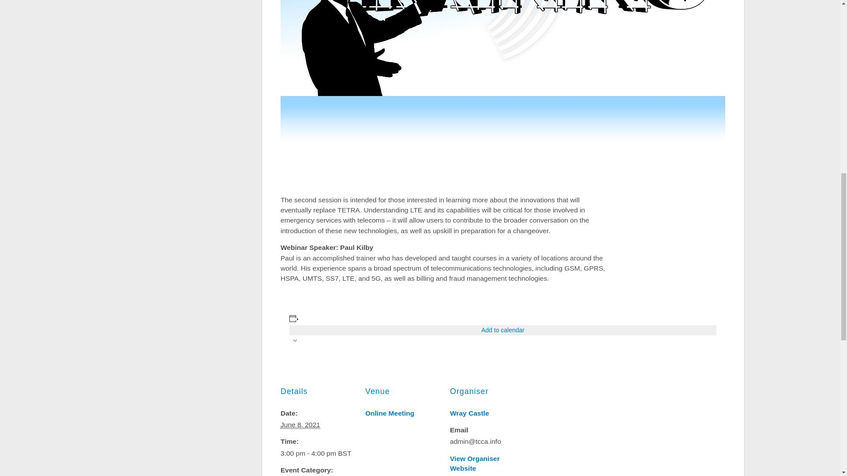 The image size is (847, 476). Describe the element at coordinates (300, 425) in the screenshot. I see `2021-06-08` at that location.